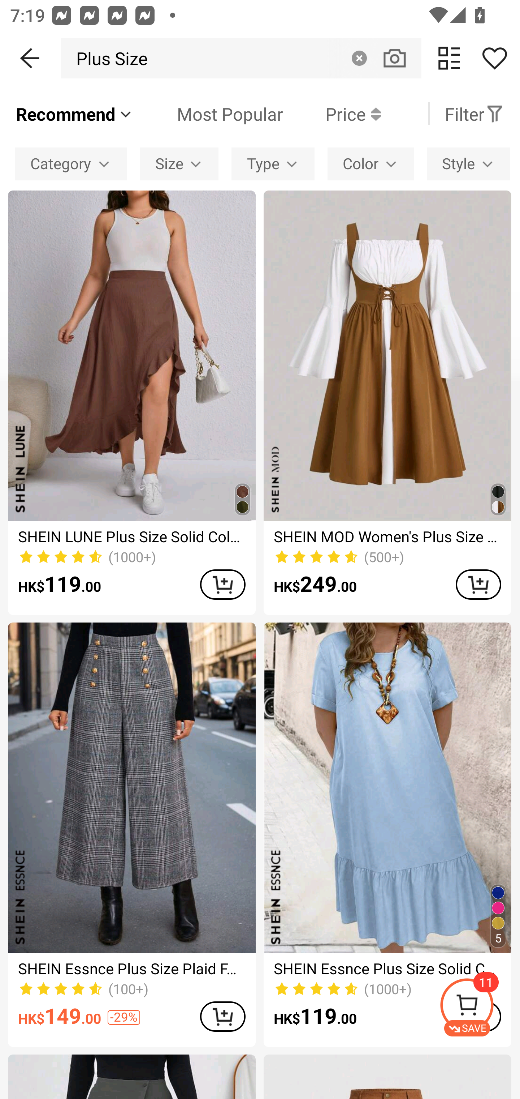 The height and width of the screenshot is (1099, 520). What do you see at coordinates (273, 163) in the screenshot?
I see `Type` at bounding box center [273, 163].